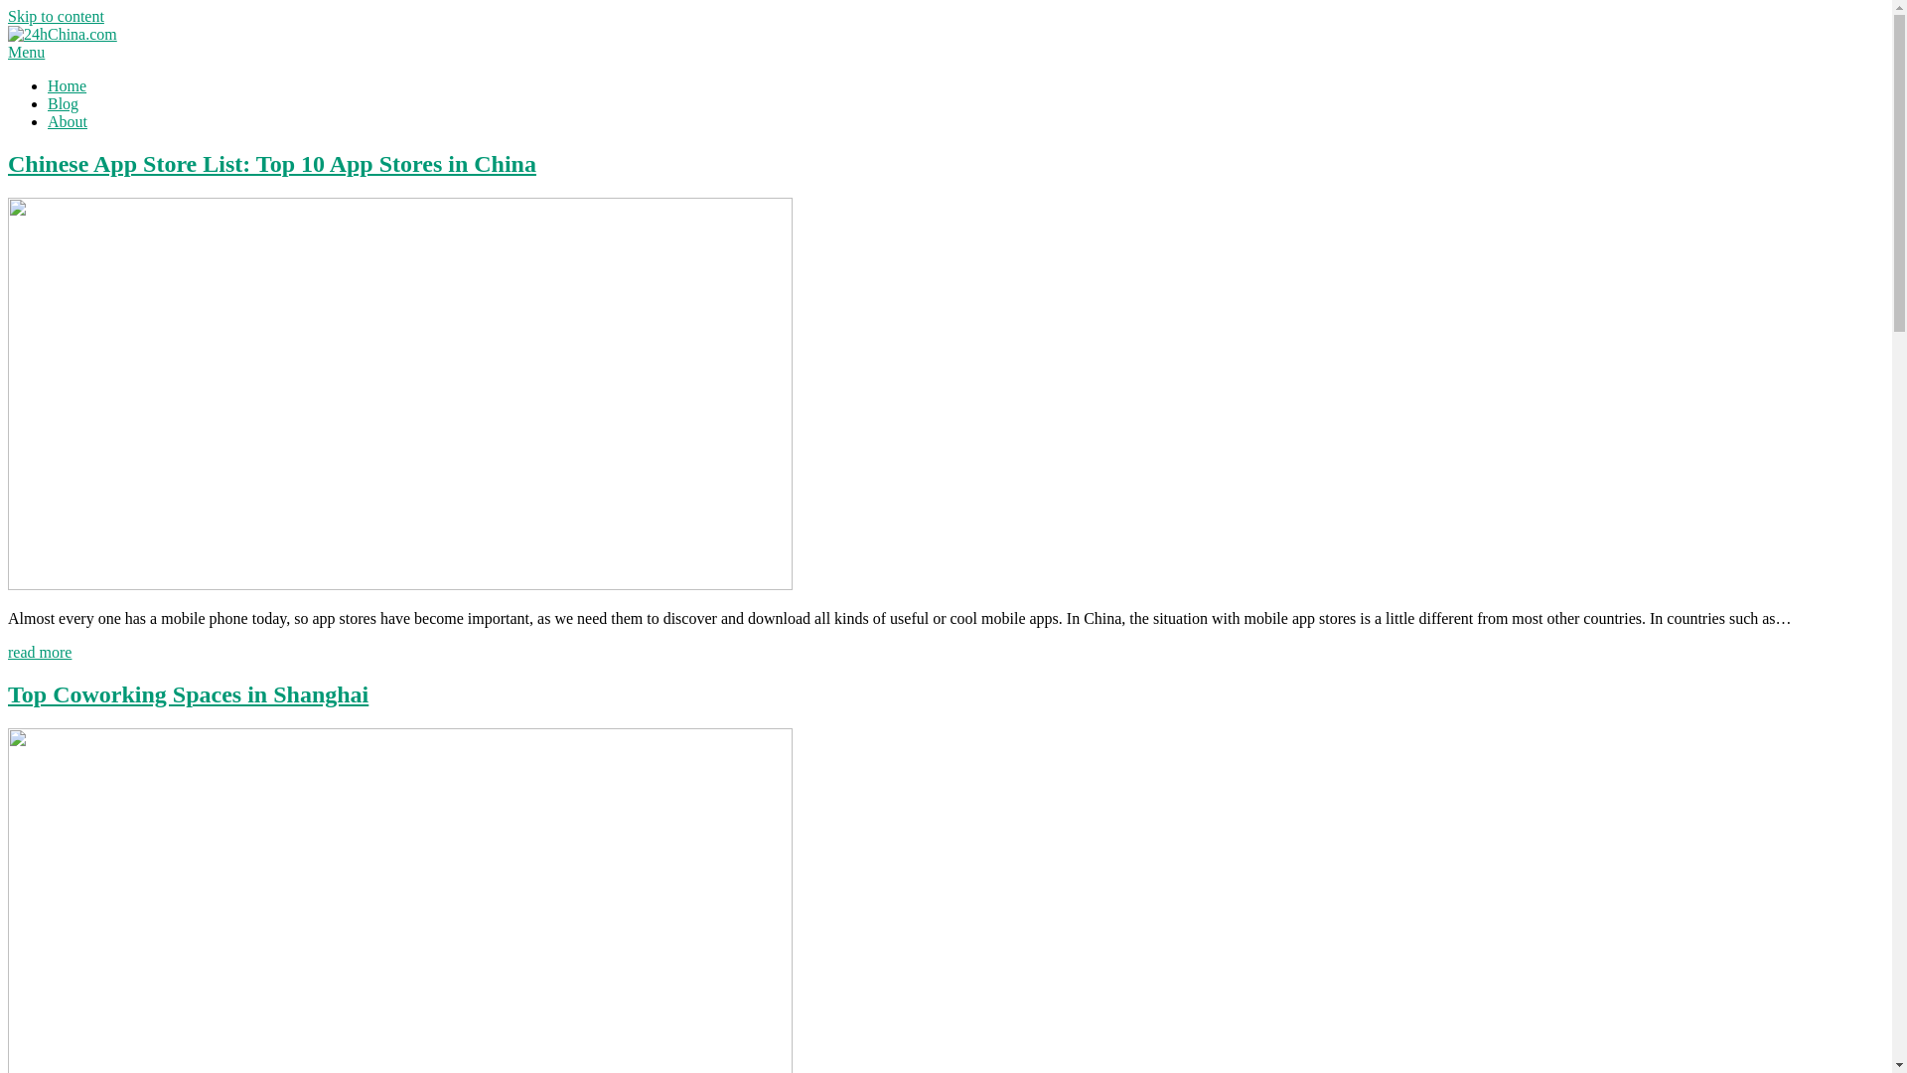  What do you see at coordinates (26, 52) in the screenshot?
I see `Menu` at bounding box center [26, 52].